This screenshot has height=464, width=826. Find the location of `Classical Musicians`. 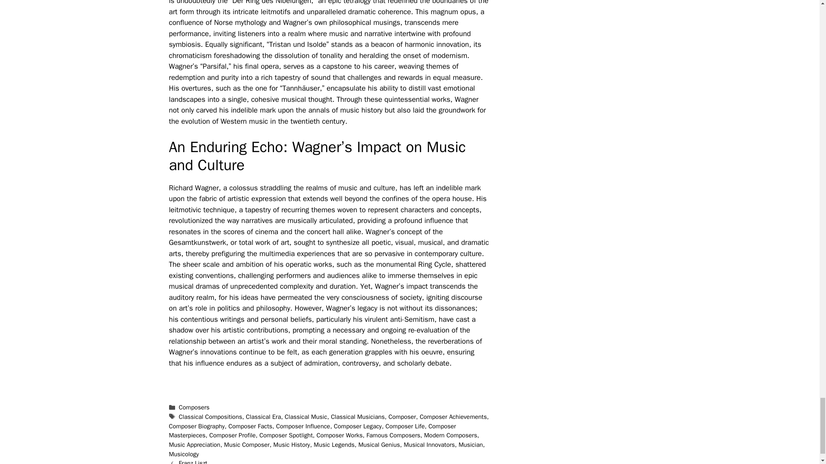

Classical Musicians is located at coordinates (358, 417).